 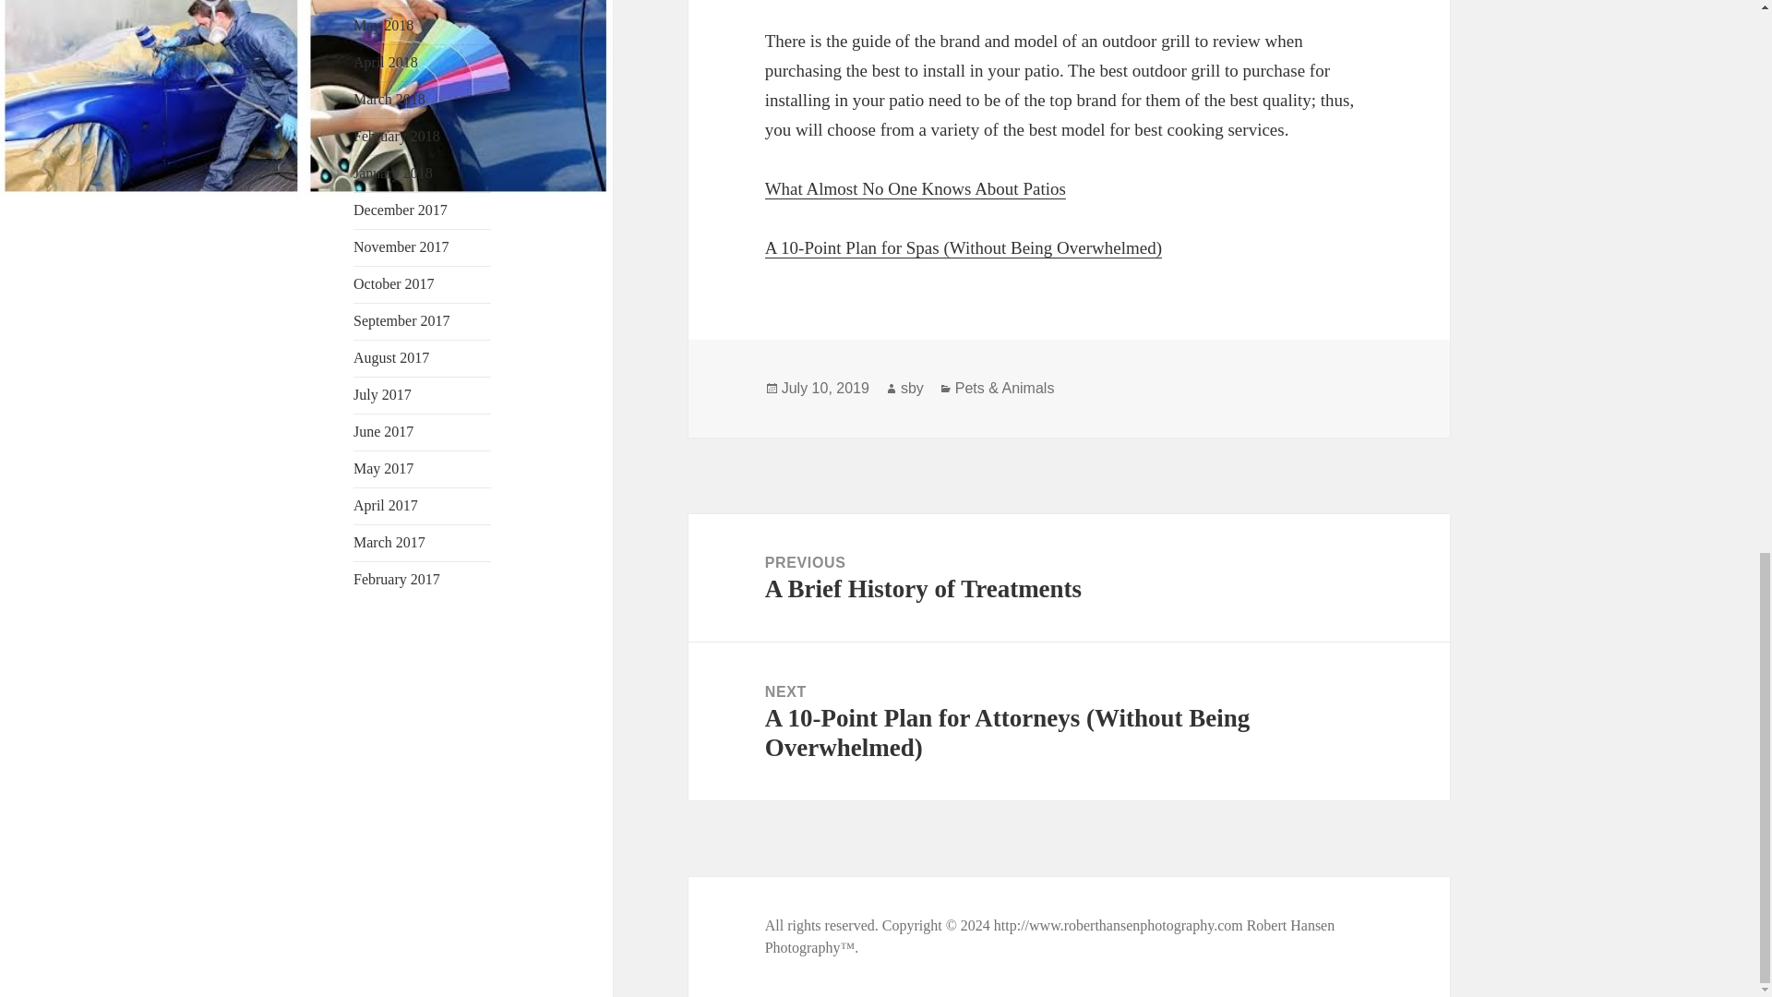 What do you see at coordinates (386, 62) in the screenshot?
I see `July 10, 2019` at bounding box center [386, 62].